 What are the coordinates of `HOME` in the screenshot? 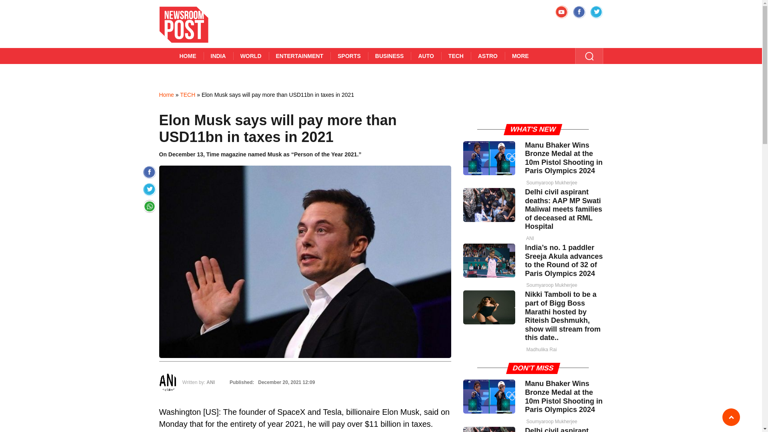 It's located at (188, 56).